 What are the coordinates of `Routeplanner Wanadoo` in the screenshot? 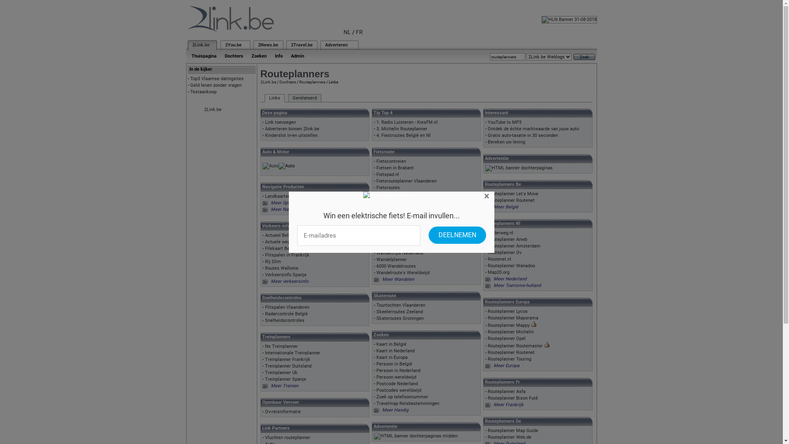 It's located at (511, 266).